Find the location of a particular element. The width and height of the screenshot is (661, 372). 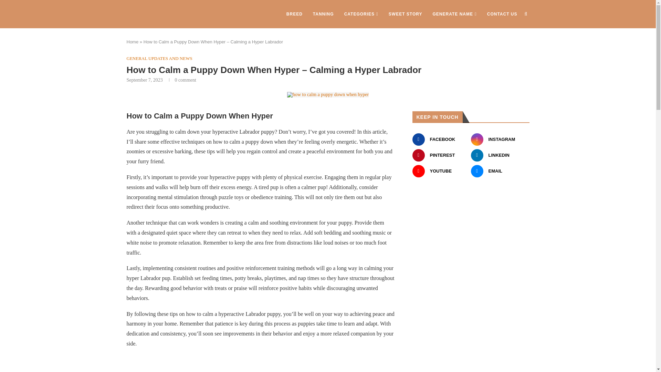

CONTACT US is located at coordinates (502, 14).